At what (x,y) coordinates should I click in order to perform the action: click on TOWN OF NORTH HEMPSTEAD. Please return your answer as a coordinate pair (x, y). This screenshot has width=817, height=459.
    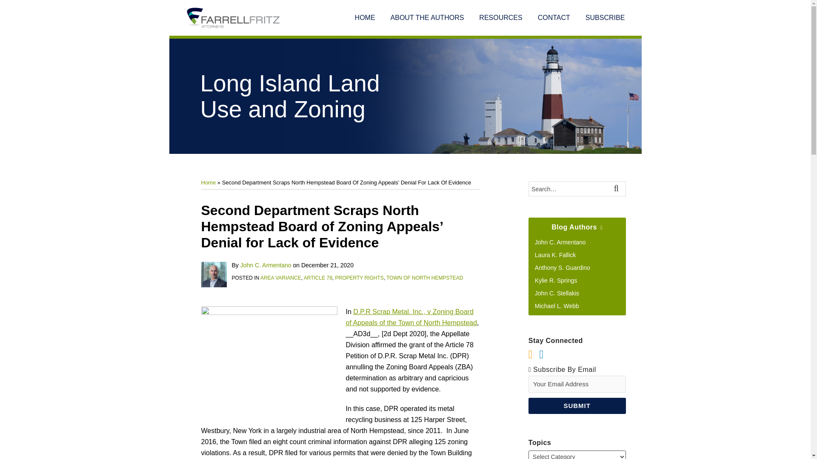
    Looking at the image, I should click on (425, 278).